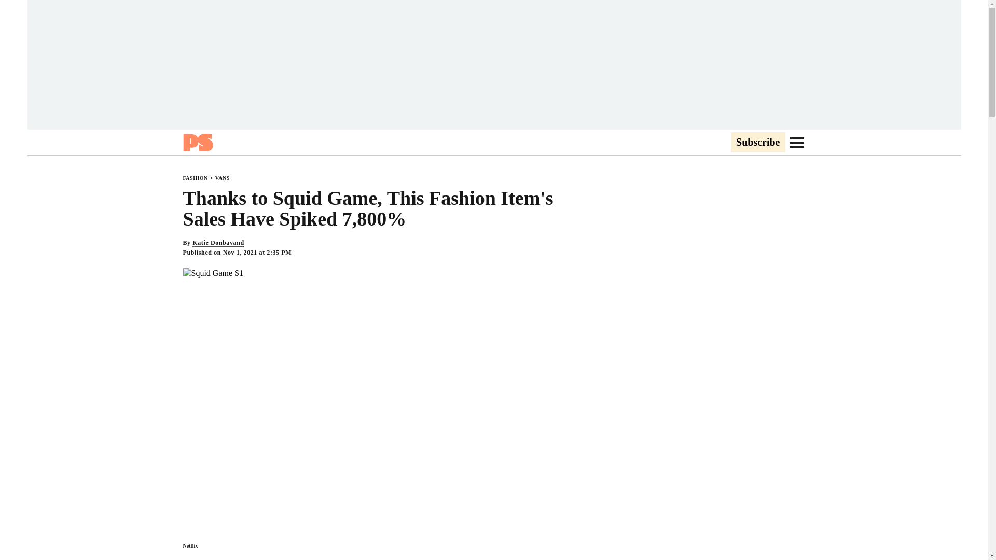 The height and width of the screenshot is (560, 996). What do you see at coordinates (195, 178) in the screenshot?
I see `FASHION` at bounding box center [195, 178].